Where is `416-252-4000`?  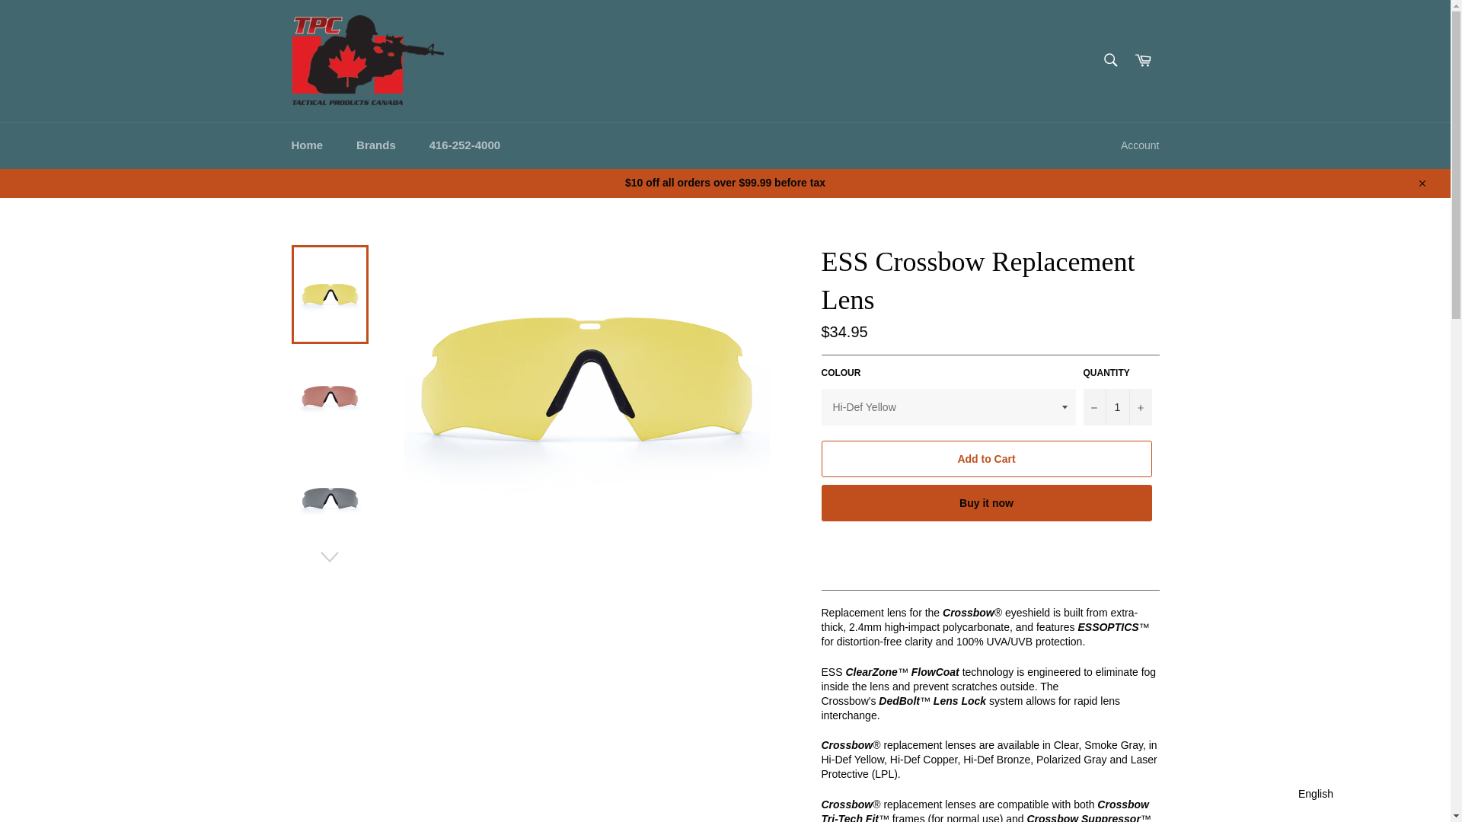 416-252-4000 is located at coordinates (464, 145).